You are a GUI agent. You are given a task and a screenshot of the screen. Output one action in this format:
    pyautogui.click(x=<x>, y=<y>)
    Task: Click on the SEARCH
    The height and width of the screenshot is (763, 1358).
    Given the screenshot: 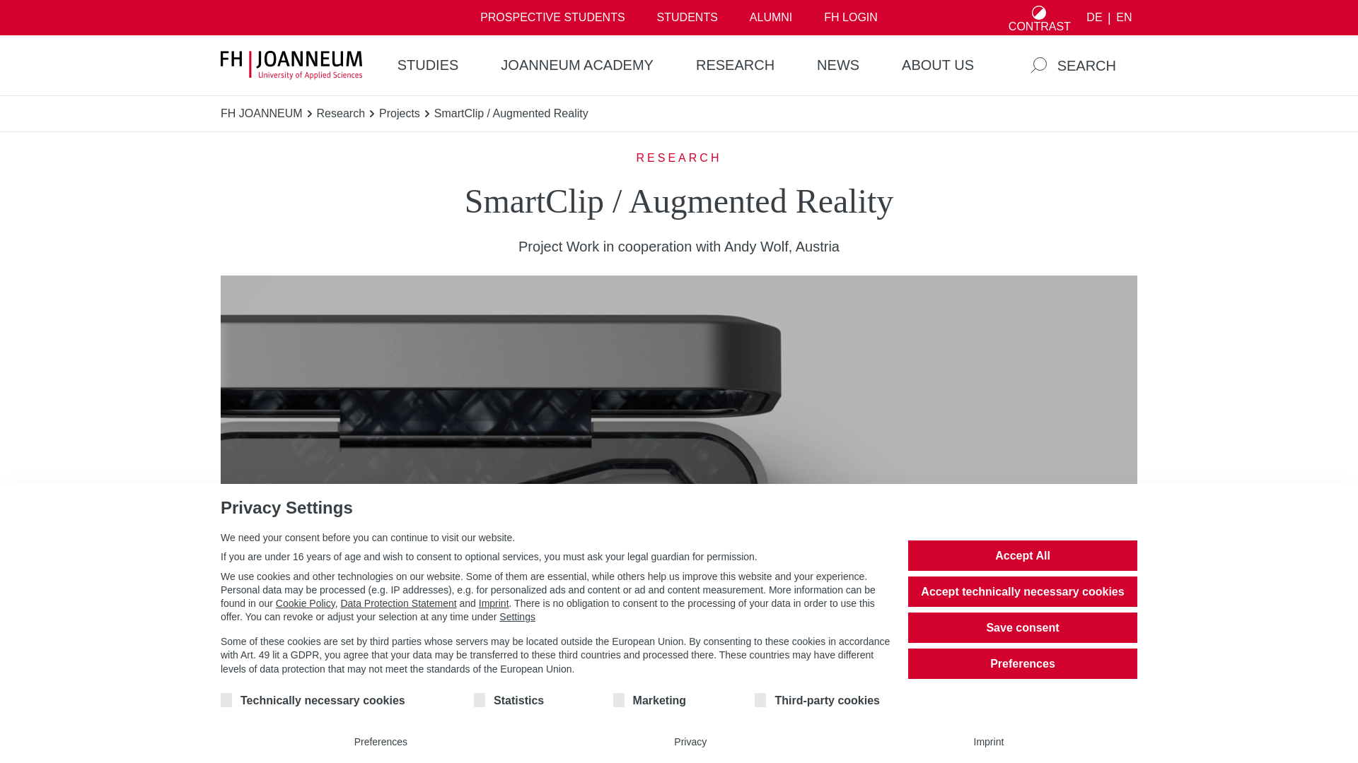 What is the action you would take?
    pyautogui.click(x=1073, y=65)
    